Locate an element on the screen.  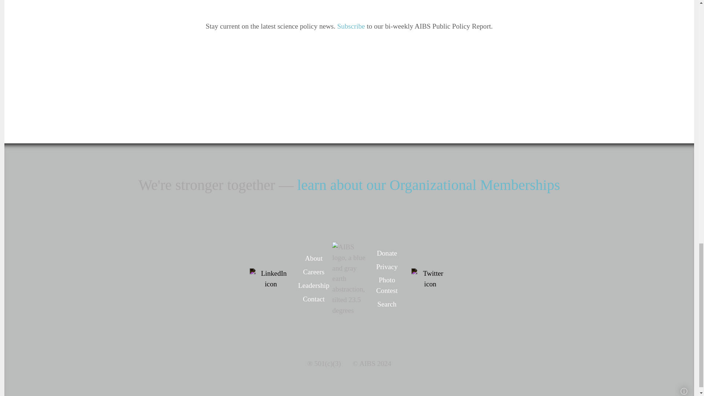
Careers is located at coordinates (313, 272).